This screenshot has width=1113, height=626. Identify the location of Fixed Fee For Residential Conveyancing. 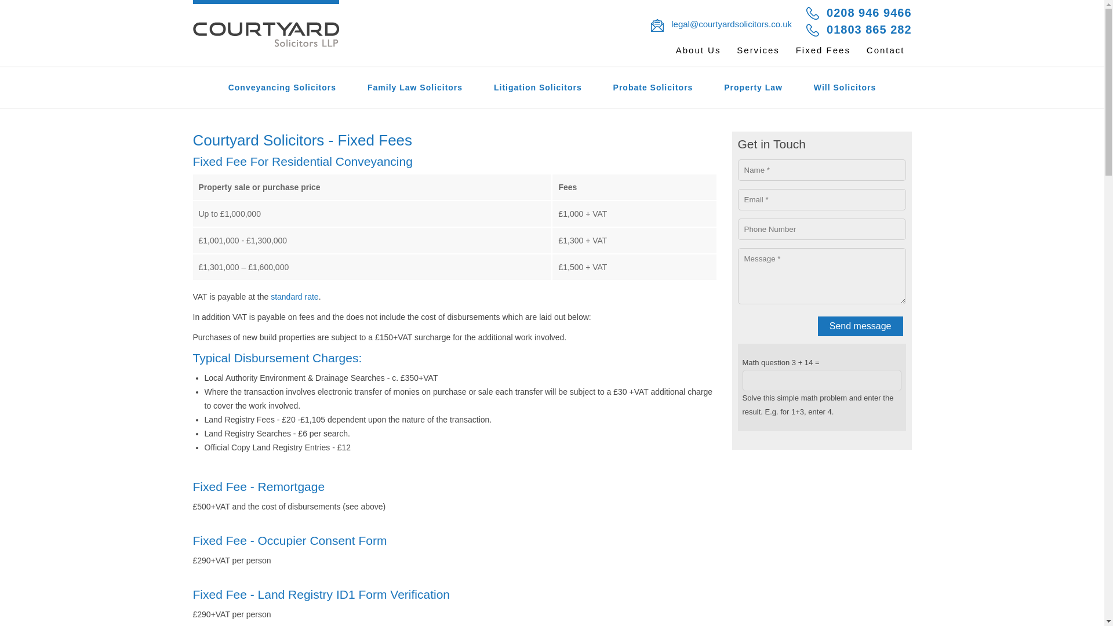
(302, 161).